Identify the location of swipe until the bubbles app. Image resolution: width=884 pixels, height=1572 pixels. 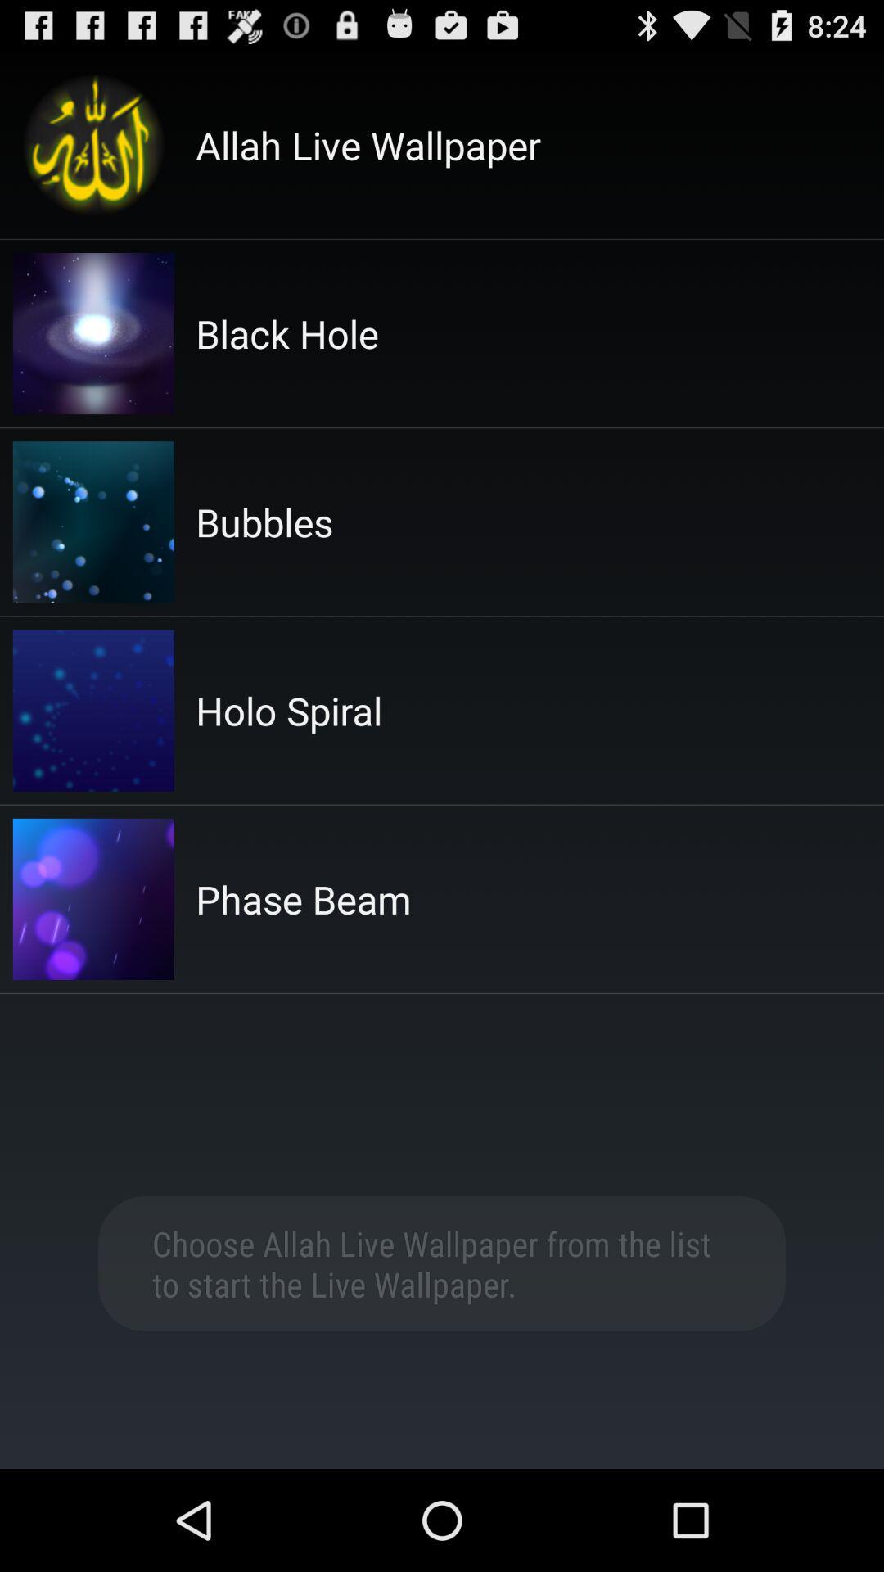
(264, 522).